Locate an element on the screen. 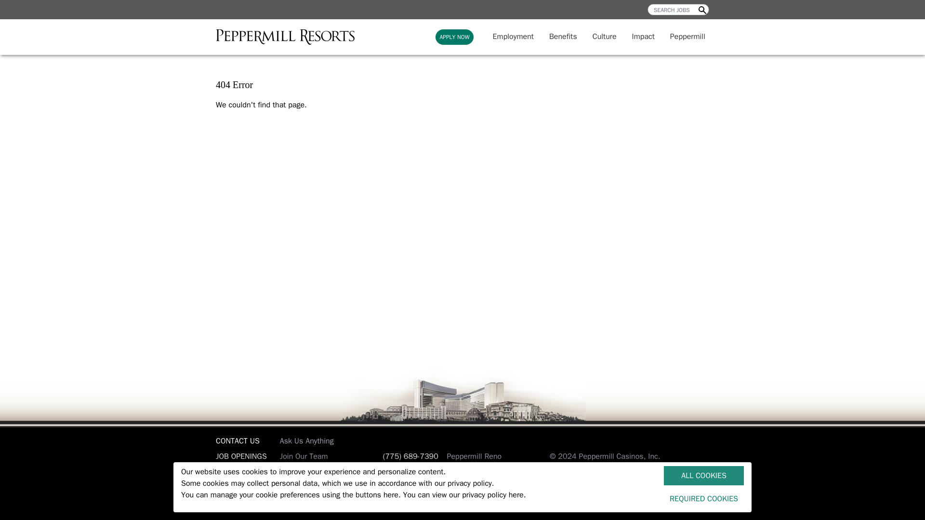  Benefits is located at coordinates (563, 36).